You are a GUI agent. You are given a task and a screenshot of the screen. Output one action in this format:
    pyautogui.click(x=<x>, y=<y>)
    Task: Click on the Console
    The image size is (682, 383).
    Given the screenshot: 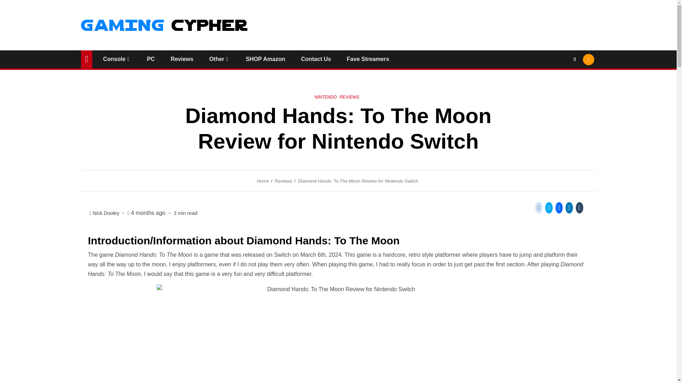 What is the action you would take?
    pyautogui.click(x=117, y=59)
    